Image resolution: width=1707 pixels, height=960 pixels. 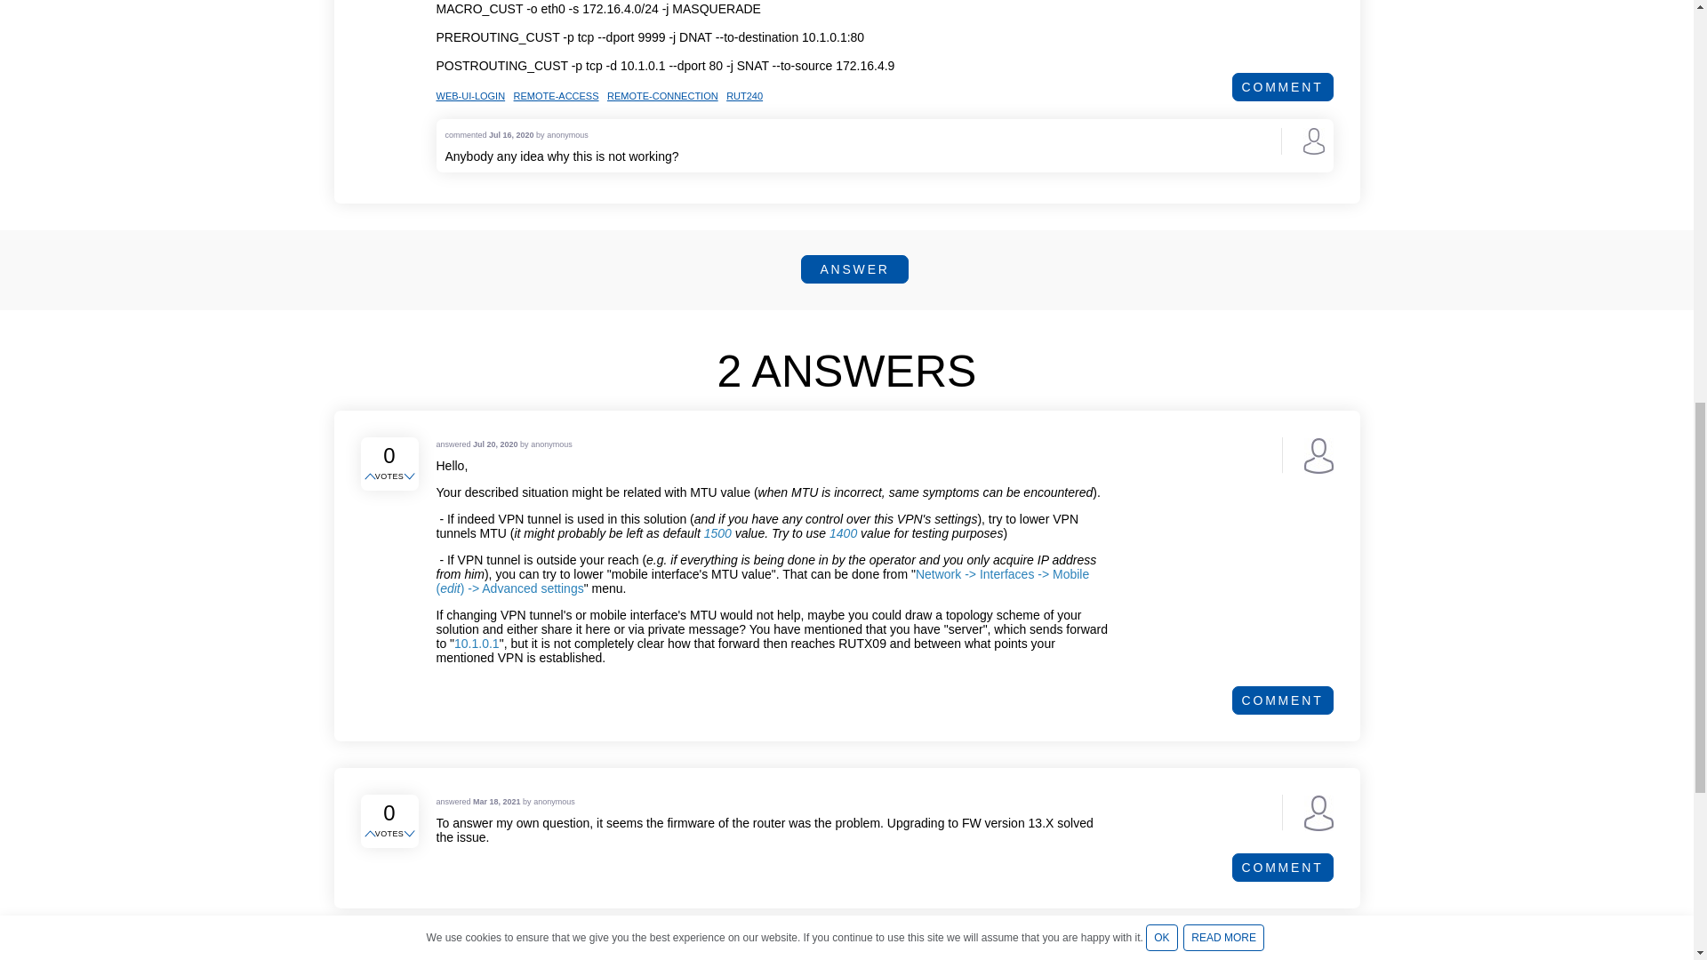 What do you see at coordinates (1282, 700) in the screenshot?
I see `comment` at bounding box center [1282, 700].